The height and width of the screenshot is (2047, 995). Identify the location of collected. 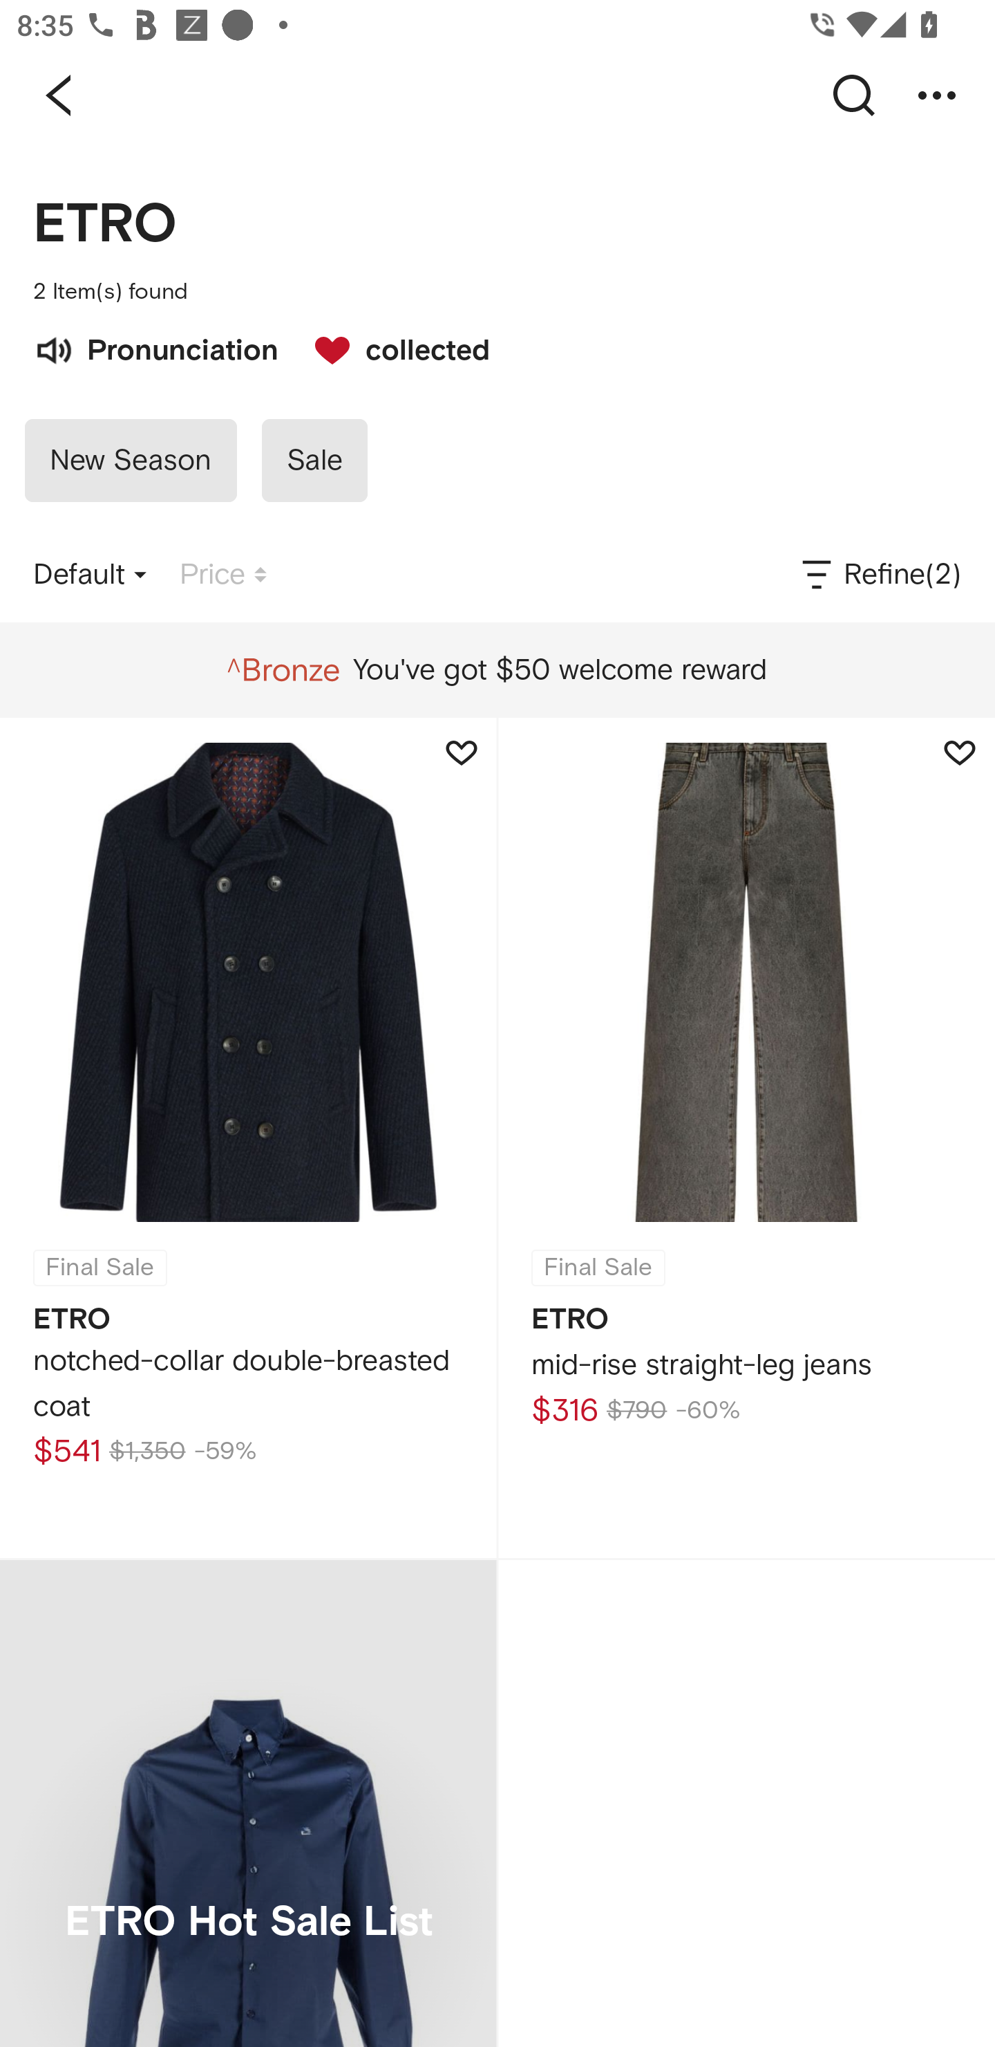
(390, 348).